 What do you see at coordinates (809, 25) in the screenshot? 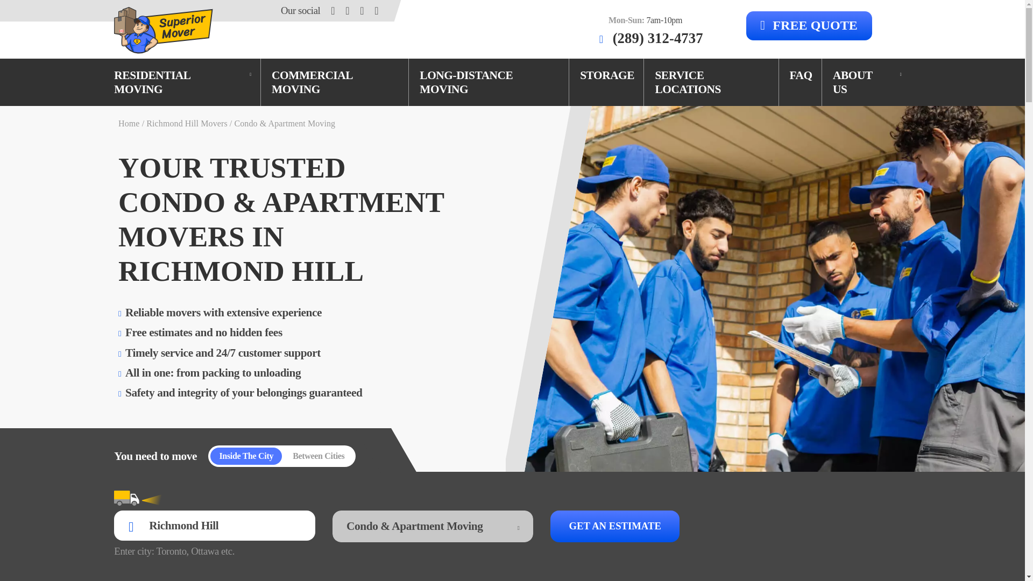
I see `FREE QUOTE` at bounding box center [809, 25].